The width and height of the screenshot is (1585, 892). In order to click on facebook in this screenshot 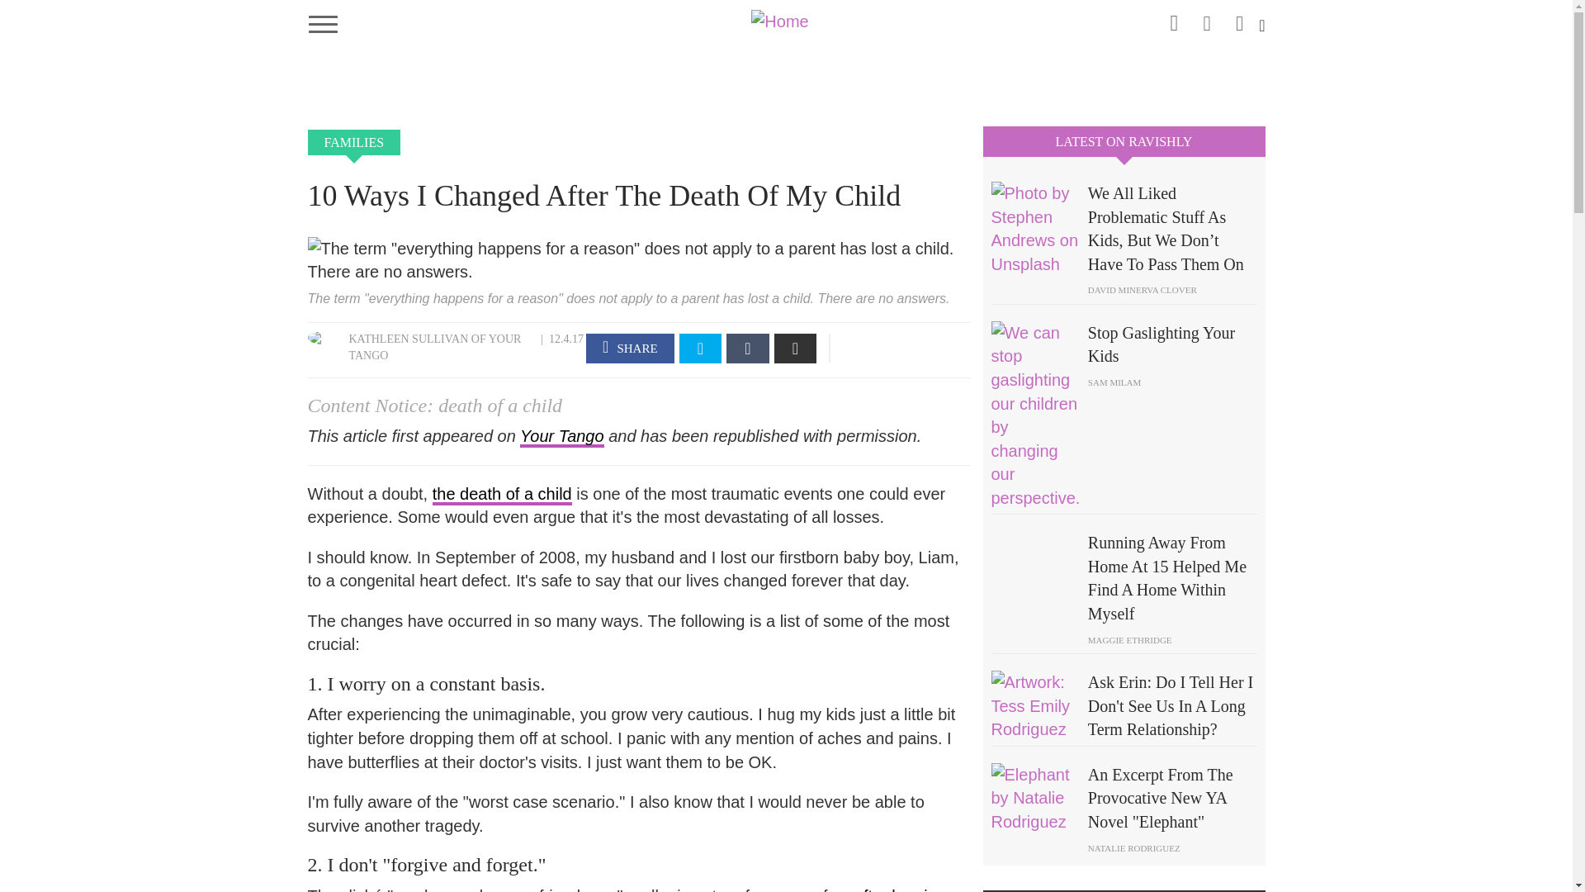, I will do `click(631, 348)`.